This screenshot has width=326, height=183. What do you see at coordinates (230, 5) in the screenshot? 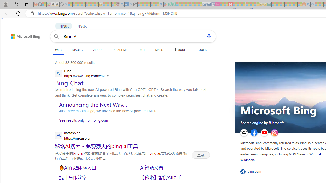
I see `Latest Politics News & Archive | Newsweek.com - Sleeping` at bounding box center [230, 5].